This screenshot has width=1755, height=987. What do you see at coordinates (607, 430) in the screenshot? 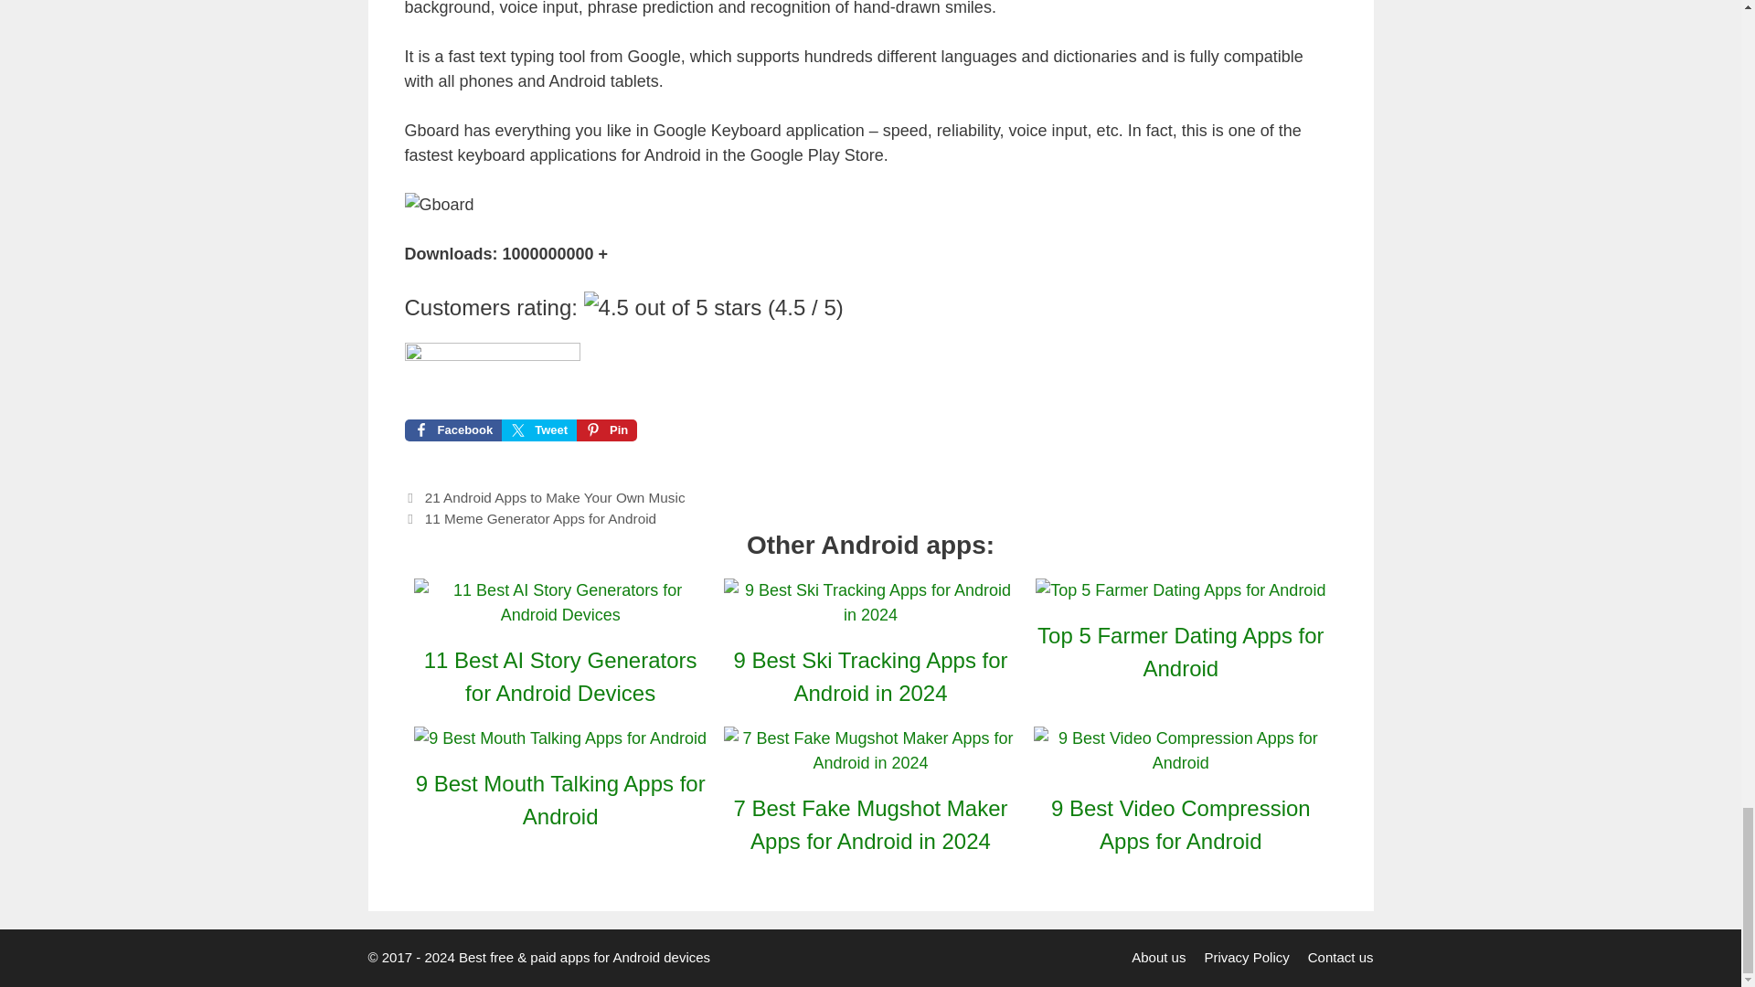
I see `Pin` at bounding box center [607, 430].